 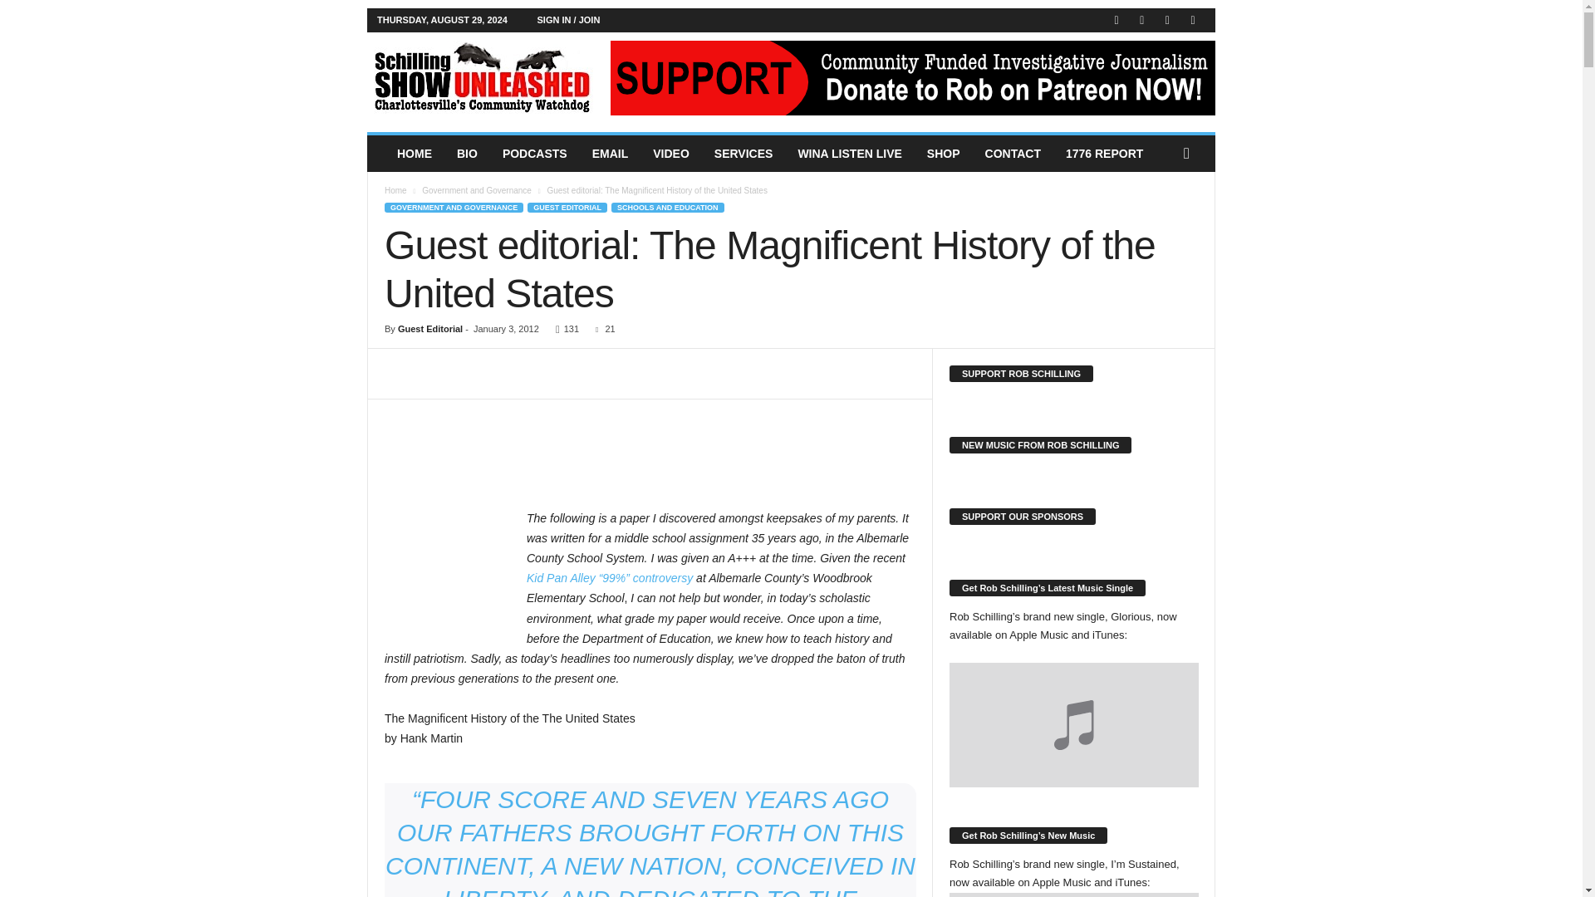 What do you see at coordinates (480, 78) in the screenshot?
I see `The Schilling Show Blog` at bounding box center [480, 78].